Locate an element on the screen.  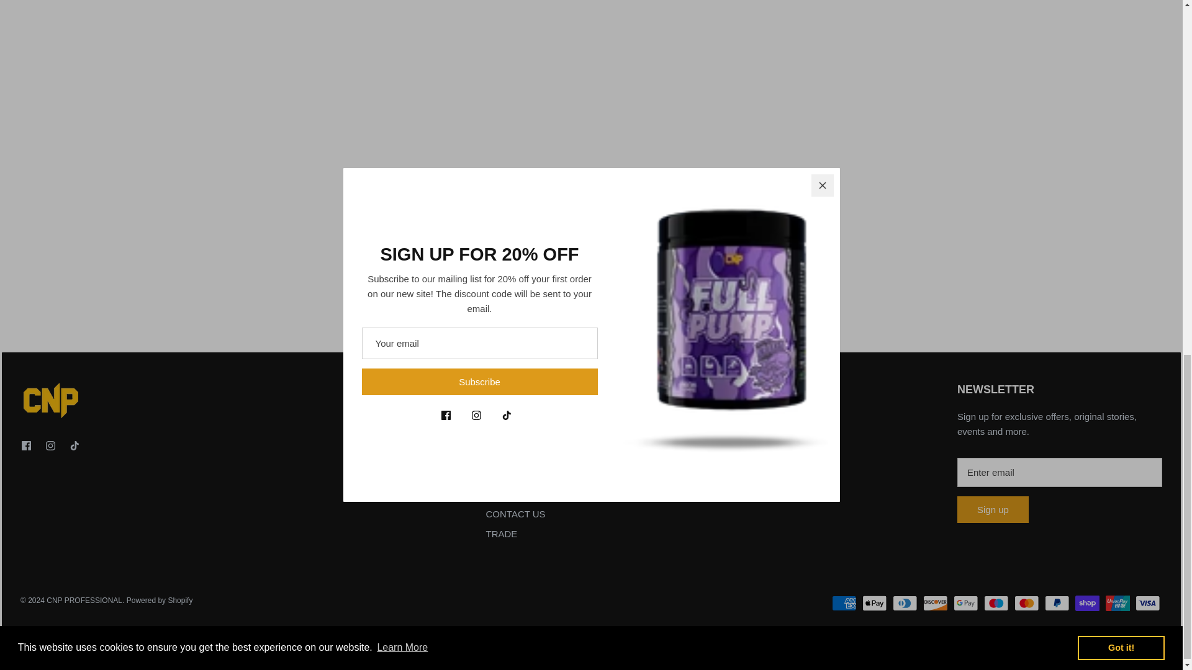
Google Pay is located at coordinates (966, 603).